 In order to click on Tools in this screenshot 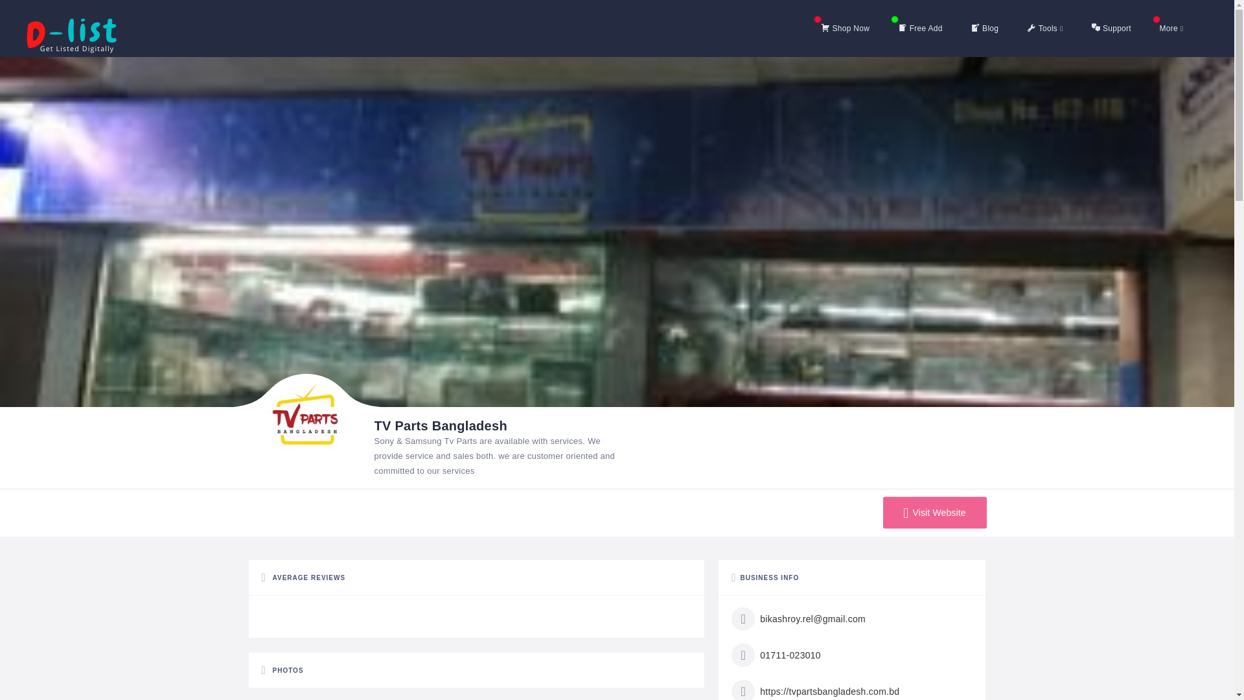, I will do `click(1044, 29)`.